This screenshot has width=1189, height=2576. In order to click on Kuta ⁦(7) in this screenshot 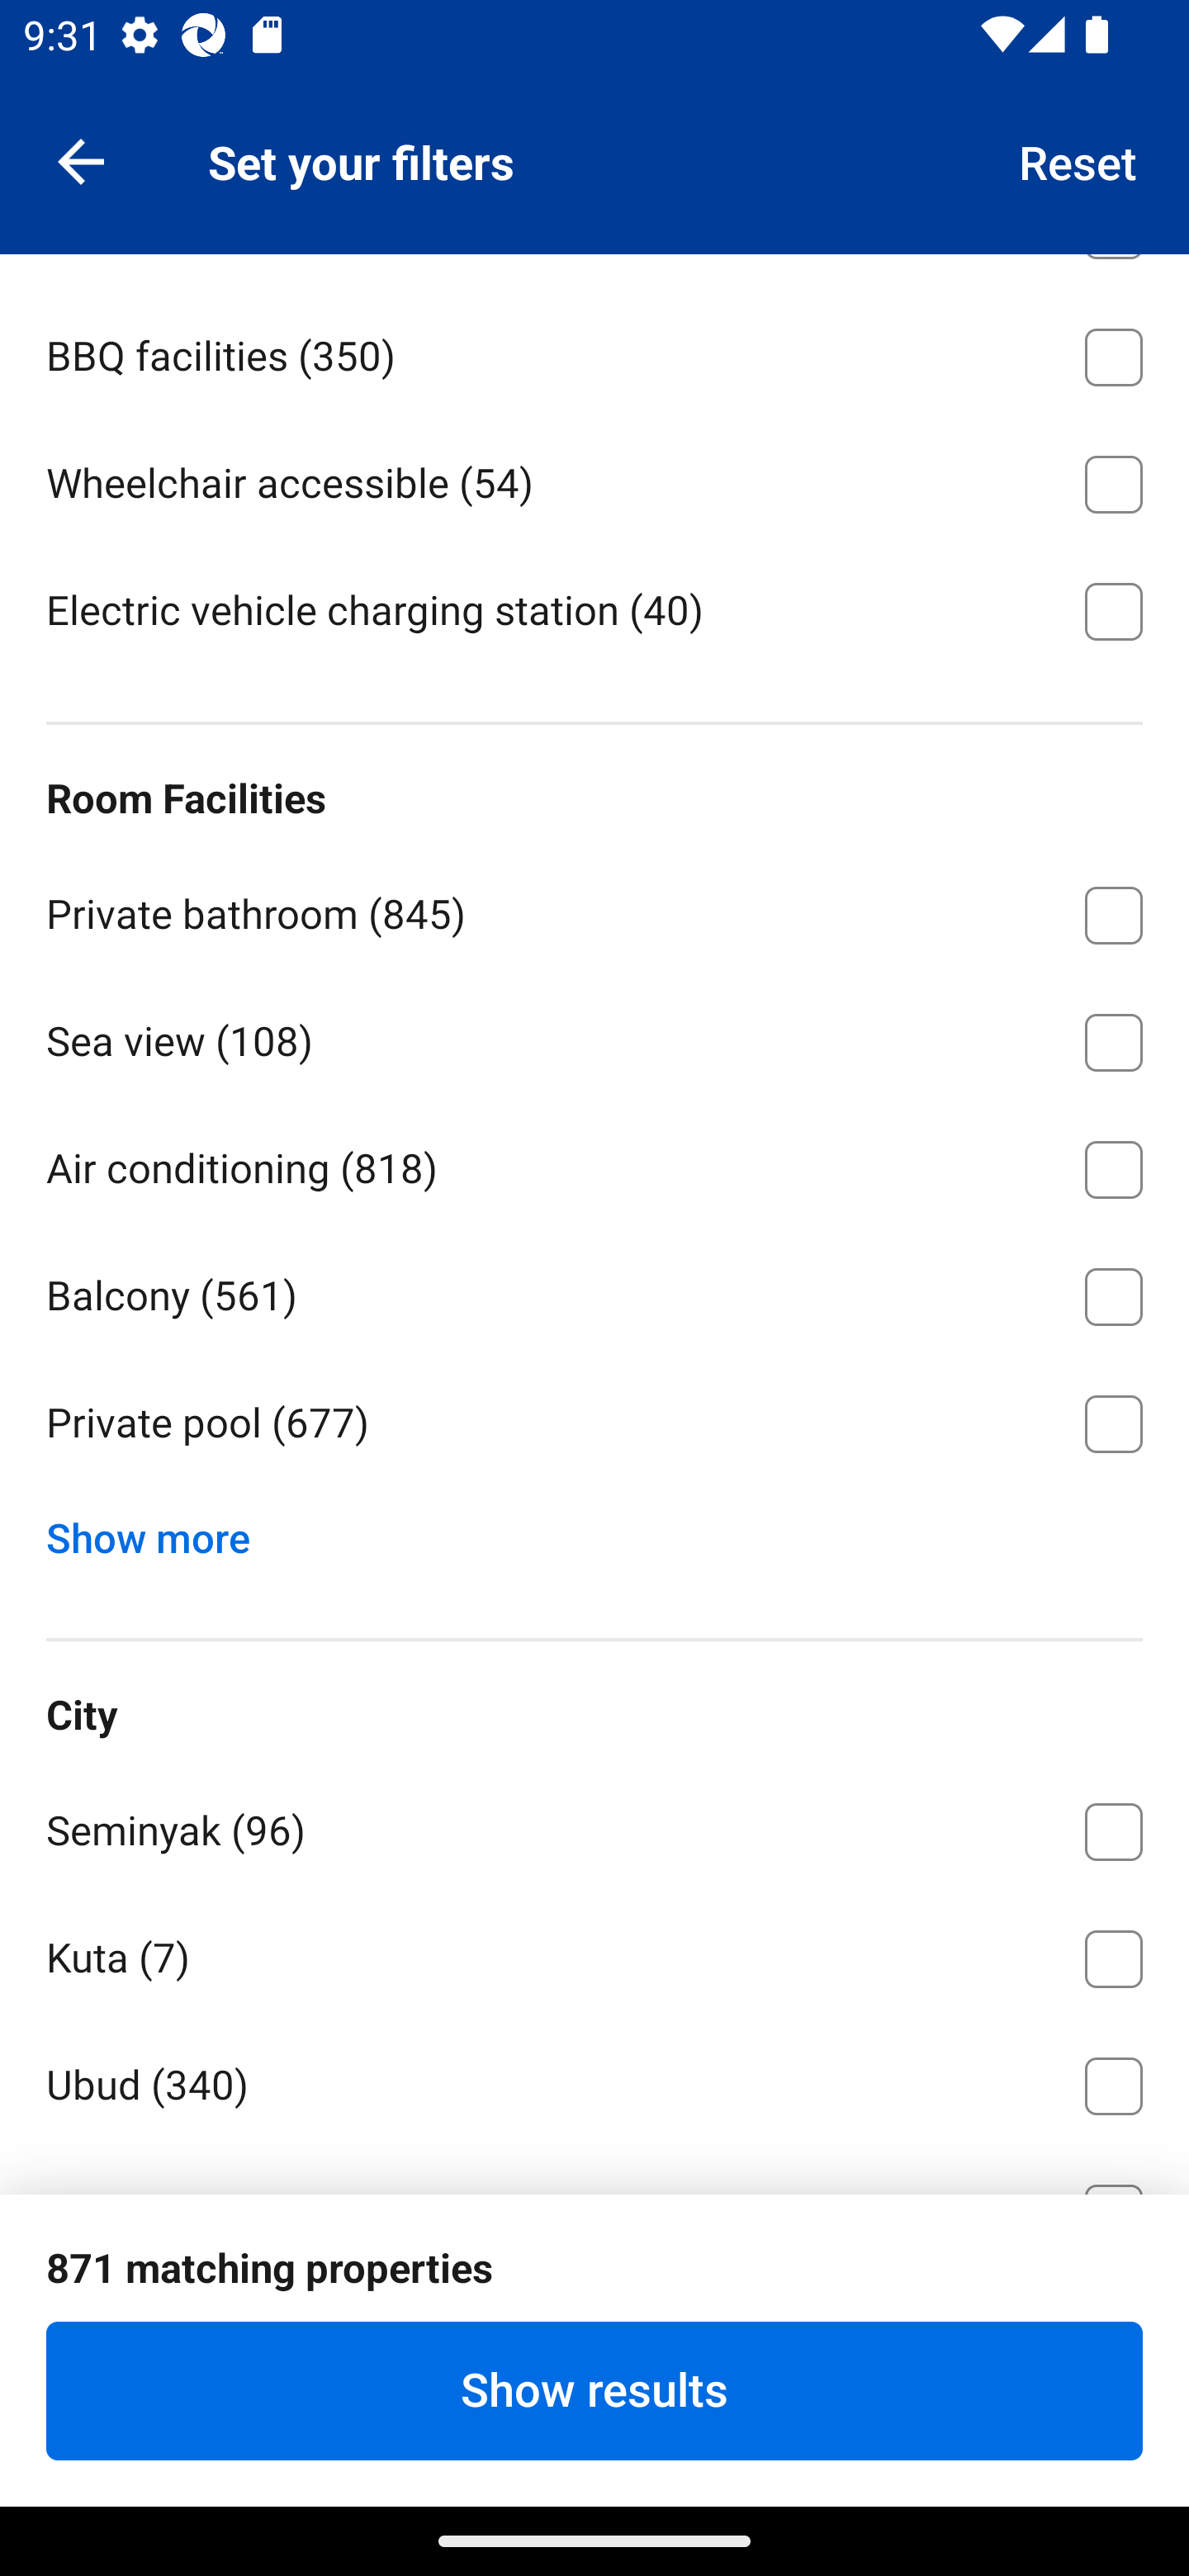, I will do `click(594, 1953)`.